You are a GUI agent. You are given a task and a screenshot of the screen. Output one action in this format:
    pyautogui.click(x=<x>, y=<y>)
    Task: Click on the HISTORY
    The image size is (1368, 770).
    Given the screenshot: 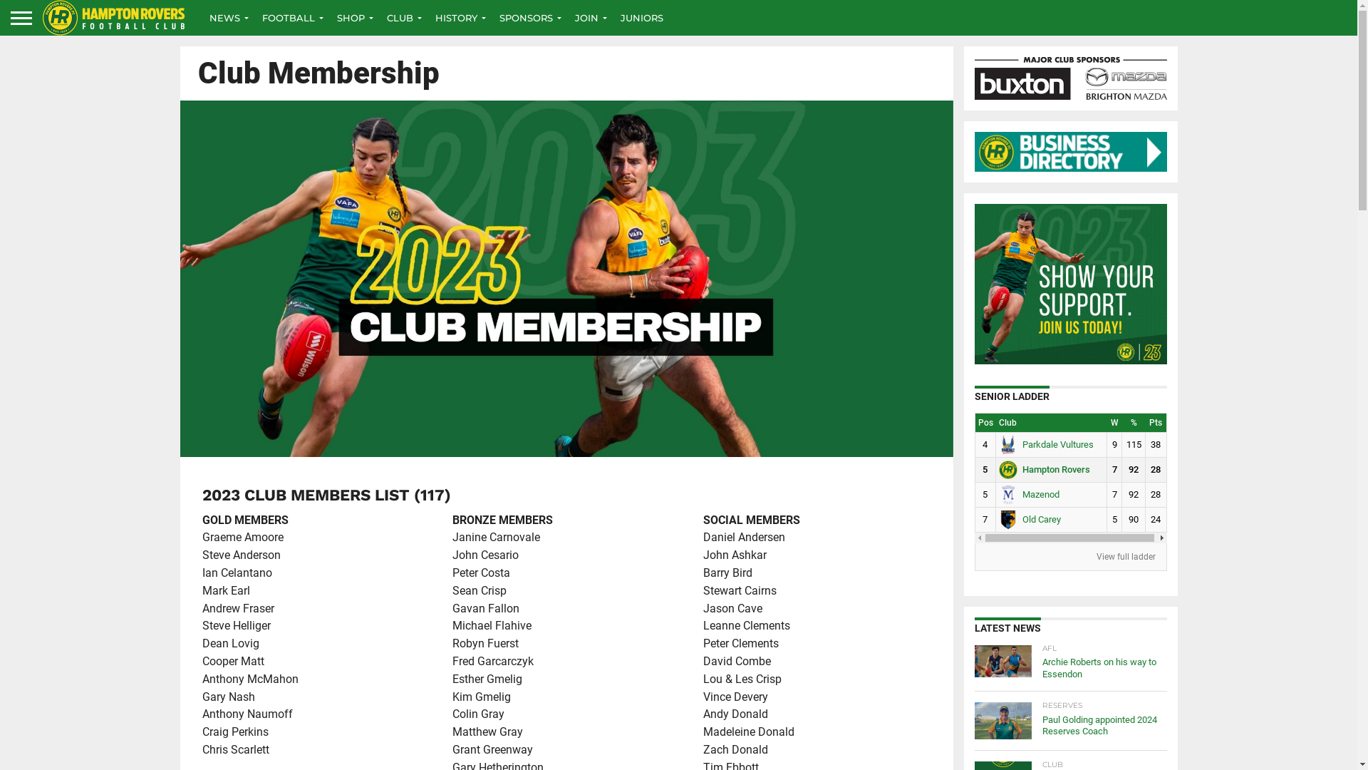 What is the action you would take?
    pyautogui.click(x=457, y=18)
    